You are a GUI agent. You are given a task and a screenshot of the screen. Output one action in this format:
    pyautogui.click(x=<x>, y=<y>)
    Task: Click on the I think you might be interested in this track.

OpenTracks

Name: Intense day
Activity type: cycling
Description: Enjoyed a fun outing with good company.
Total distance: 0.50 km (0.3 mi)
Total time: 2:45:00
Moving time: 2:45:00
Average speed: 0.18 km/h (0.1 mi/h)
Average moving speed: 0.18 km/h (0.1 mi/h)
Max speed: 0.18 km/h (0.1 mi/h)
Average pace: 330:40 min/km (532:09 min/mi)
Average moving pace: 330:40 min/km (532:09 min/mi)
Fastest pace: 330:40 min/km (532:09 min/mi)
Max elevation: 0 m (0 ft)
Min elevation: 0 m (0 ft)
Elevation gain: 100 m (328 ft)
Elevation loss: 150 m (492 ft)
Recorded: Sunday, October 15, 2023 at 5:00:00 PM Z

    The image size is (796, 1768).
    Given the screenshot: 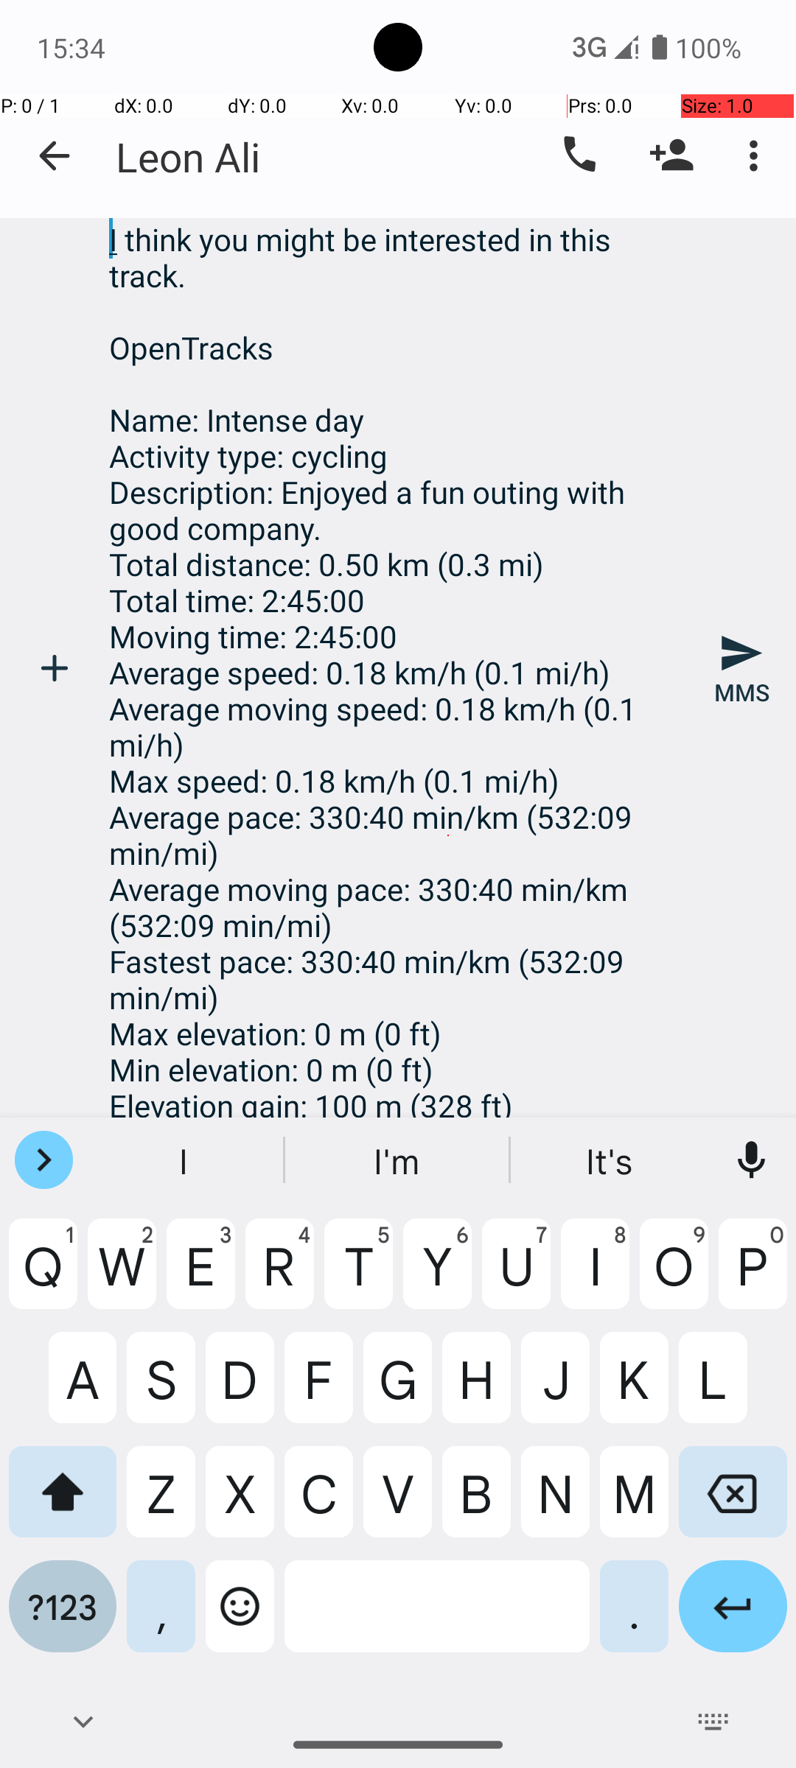 What is the action you would take?
    pyautogui.click(x=398, y=667)
    